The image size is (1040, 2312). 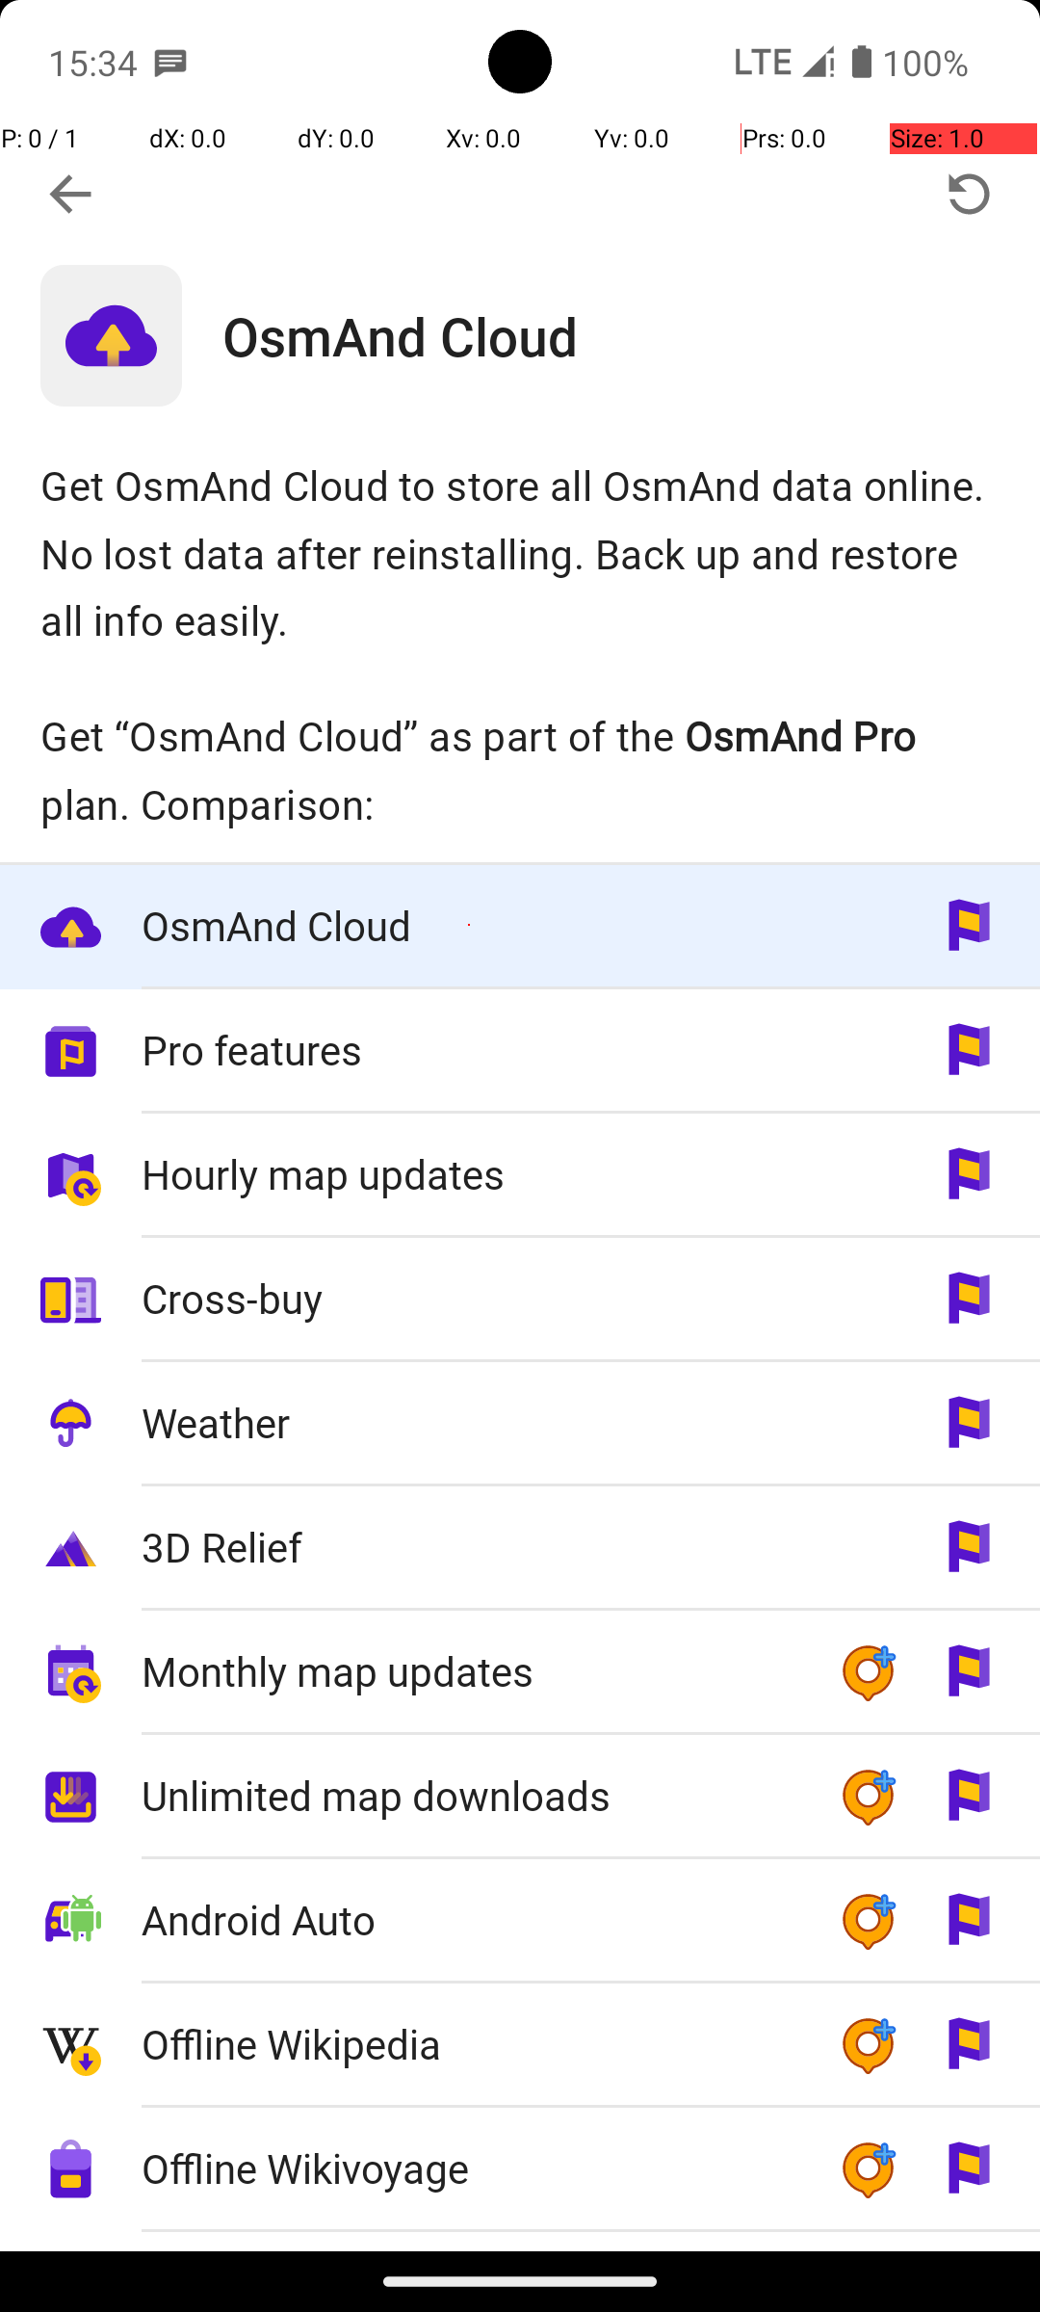 I want to click on Android Auto available as part of the OsmAnd+ or OsmAnd Pro plan, so click(x=520, y=1921).